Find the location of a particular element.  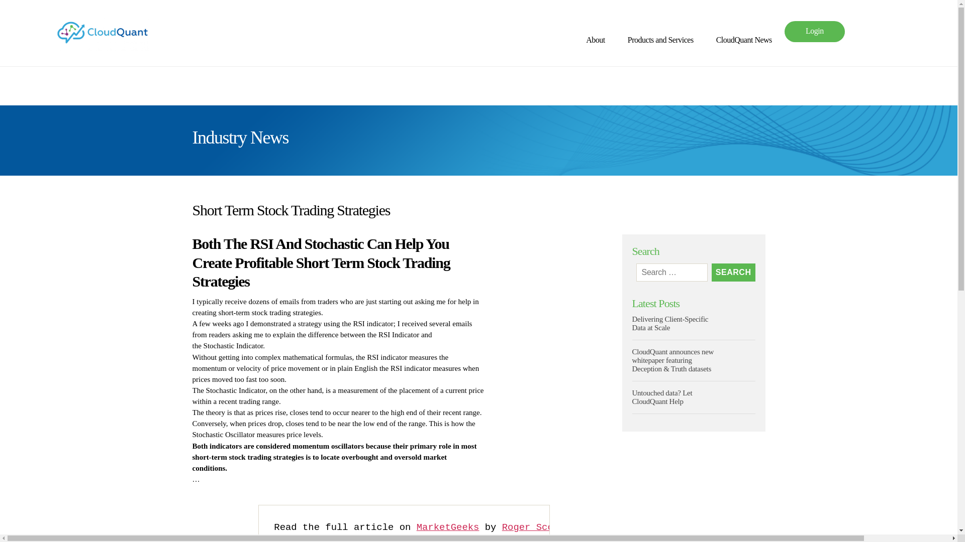

Products and Services is located at coordinates (665, 40).